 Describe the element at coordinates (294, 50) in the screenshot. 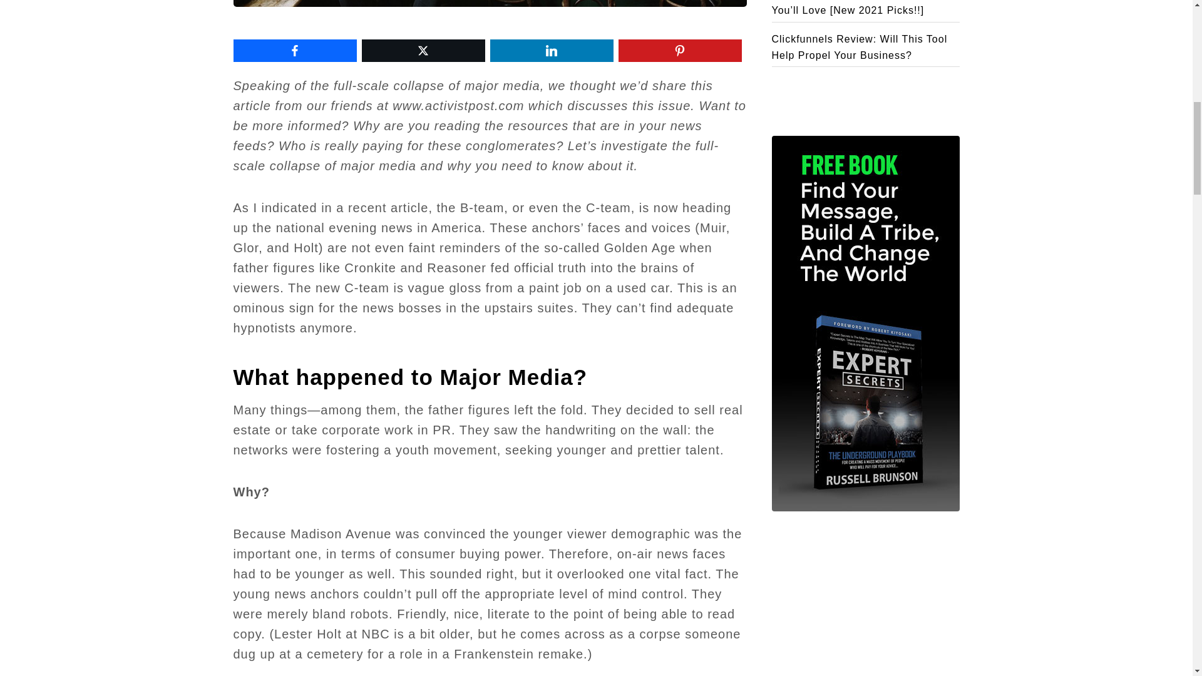

I see `Share on Facebook` at that location.